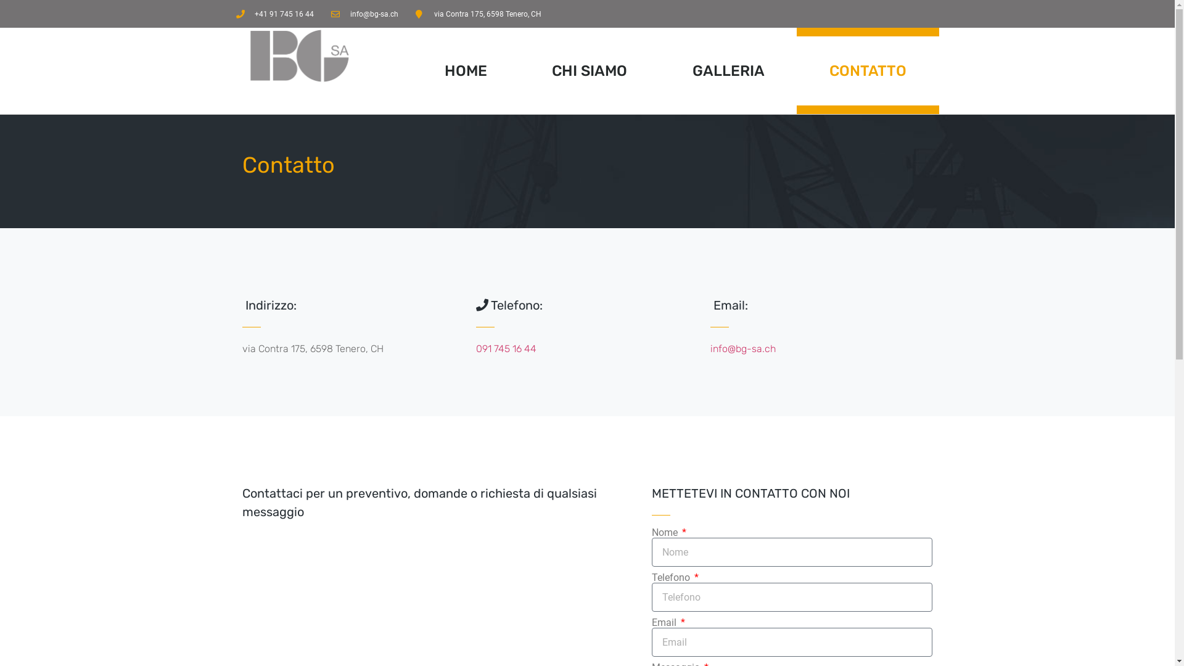 This screenshot has width=1184, height=666. What do you see at coordinates (365, 14) in the screenshot?
I see `info@bg-sa.ch` at bounding box center [365, 14].